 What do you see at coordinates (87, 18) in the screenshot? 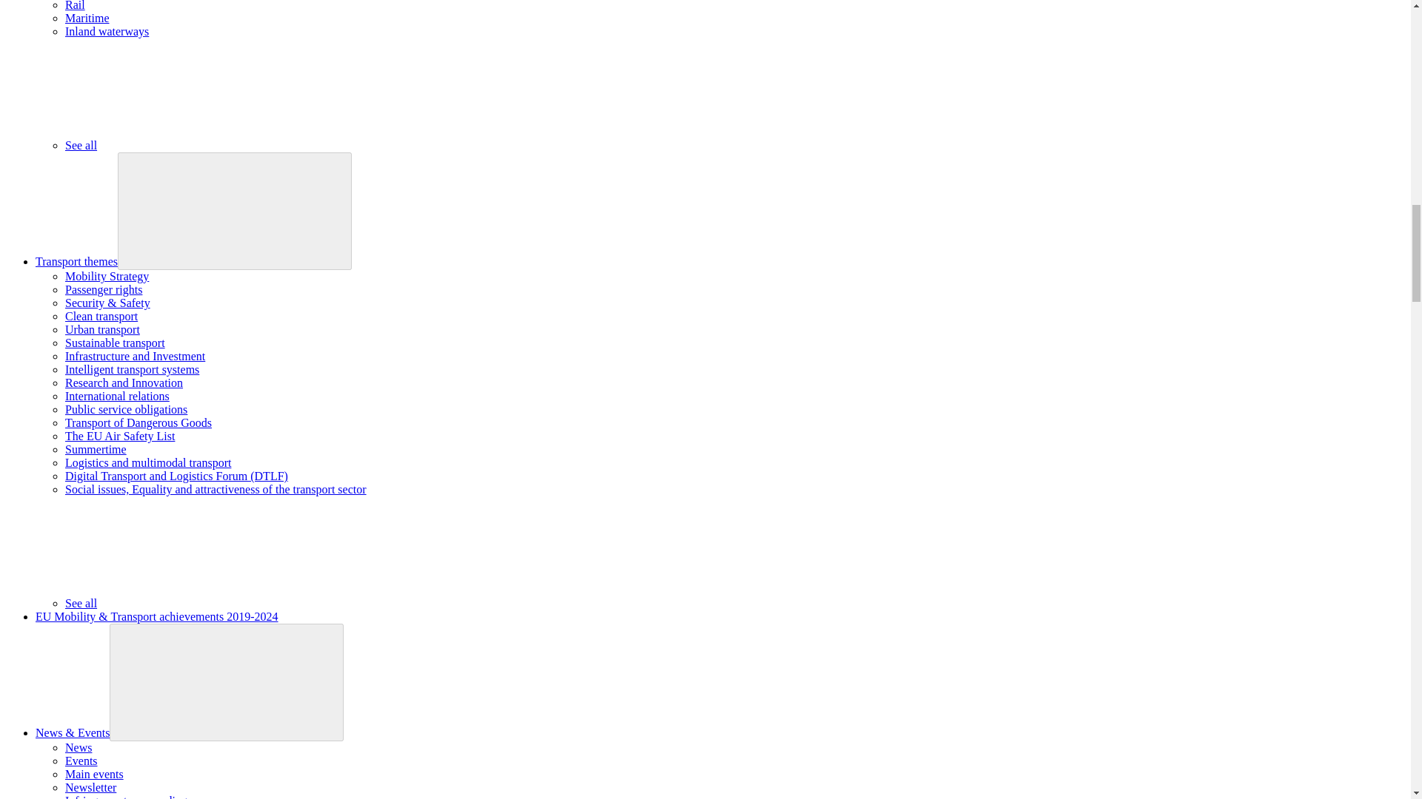
I see `Maritime` at bounding box center [87, 18].